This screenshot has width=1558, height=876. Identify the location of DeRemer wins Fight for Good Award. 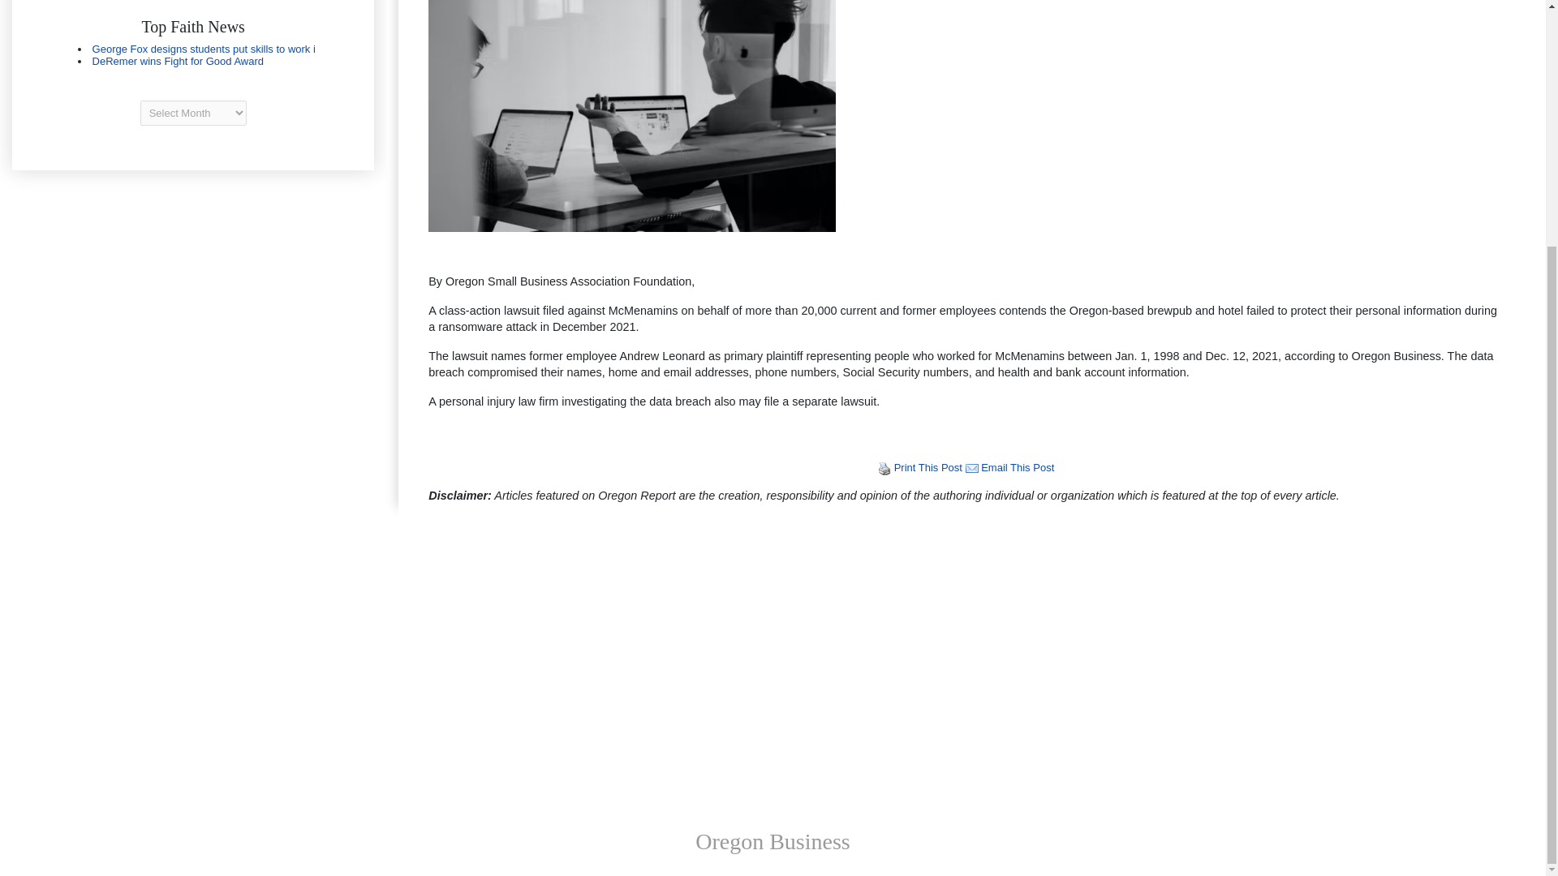
(177, 62).